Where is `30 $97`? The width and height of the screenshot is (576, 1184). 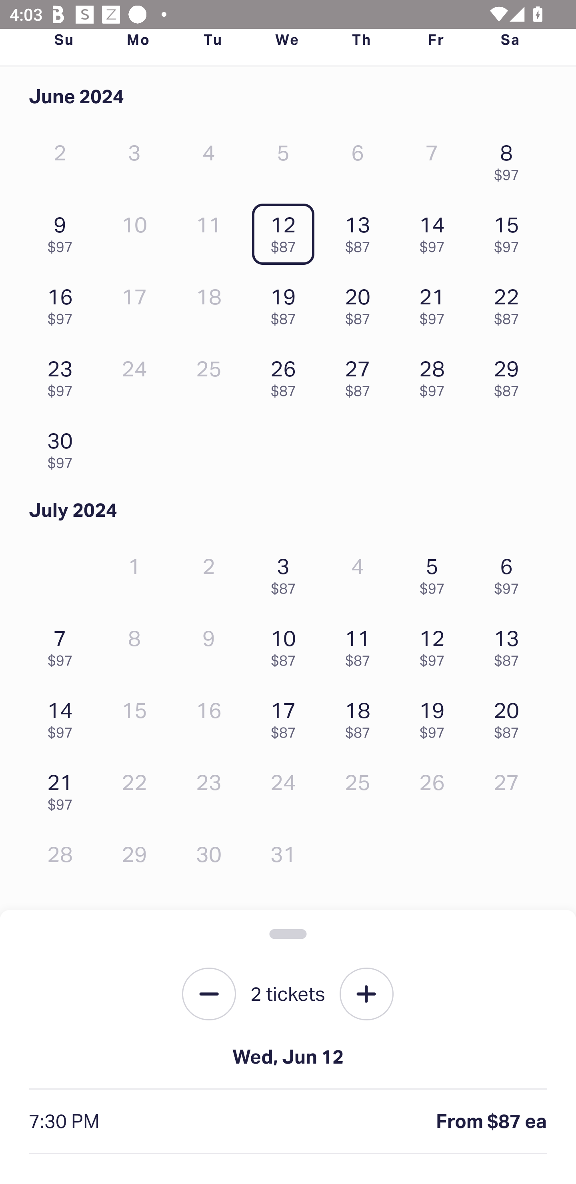 30 $97 is located at coordinates (64, 447).